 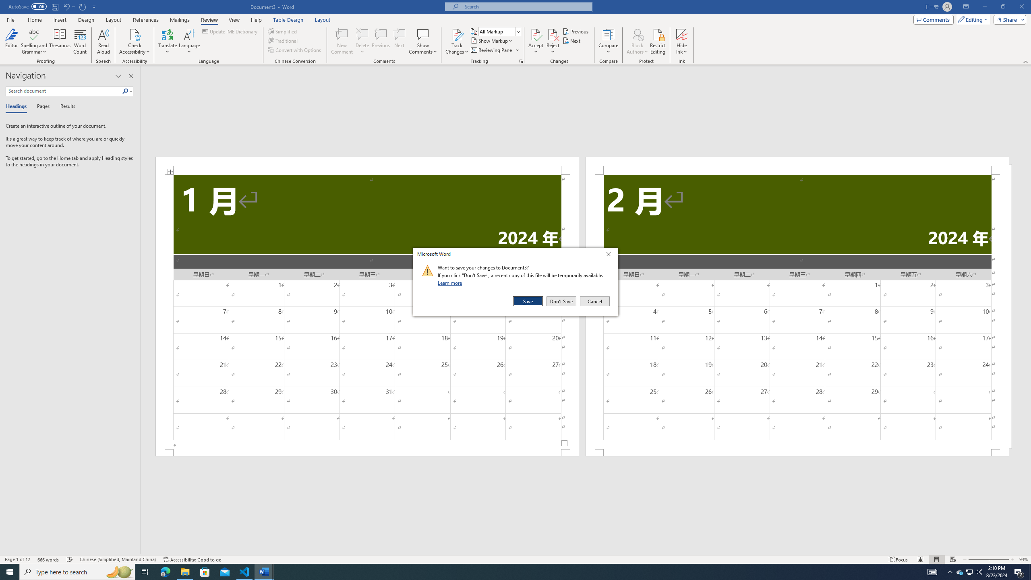 What do you see at coordinates (131, 76) in the screenshot?
I see `Close pane` at bounding box center [131, 76].